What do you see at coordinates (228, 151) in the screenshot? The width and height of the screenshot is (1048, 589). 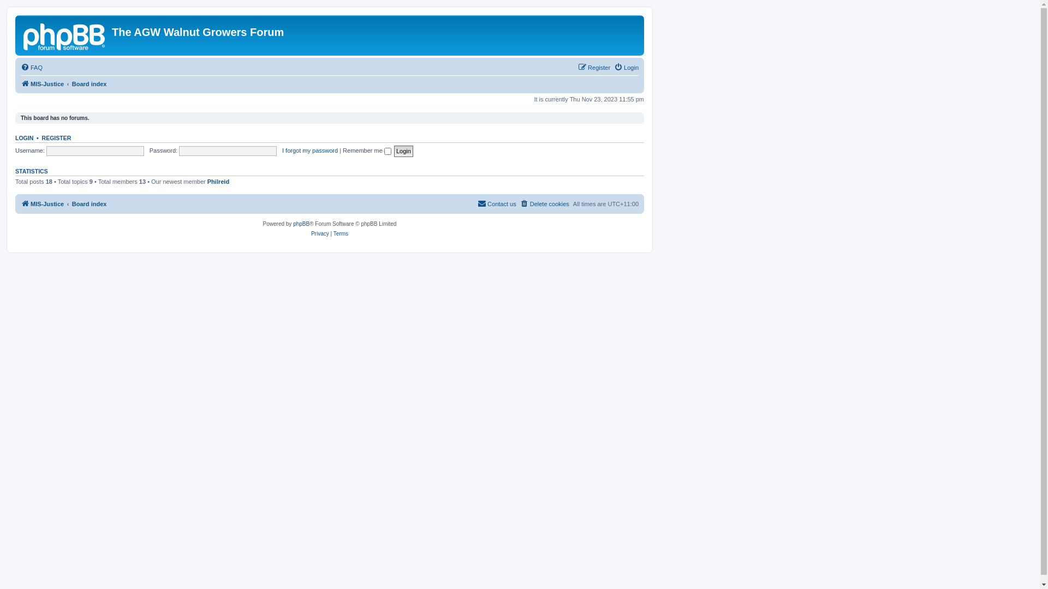 I see `Password` at bounding box center [228, 151].